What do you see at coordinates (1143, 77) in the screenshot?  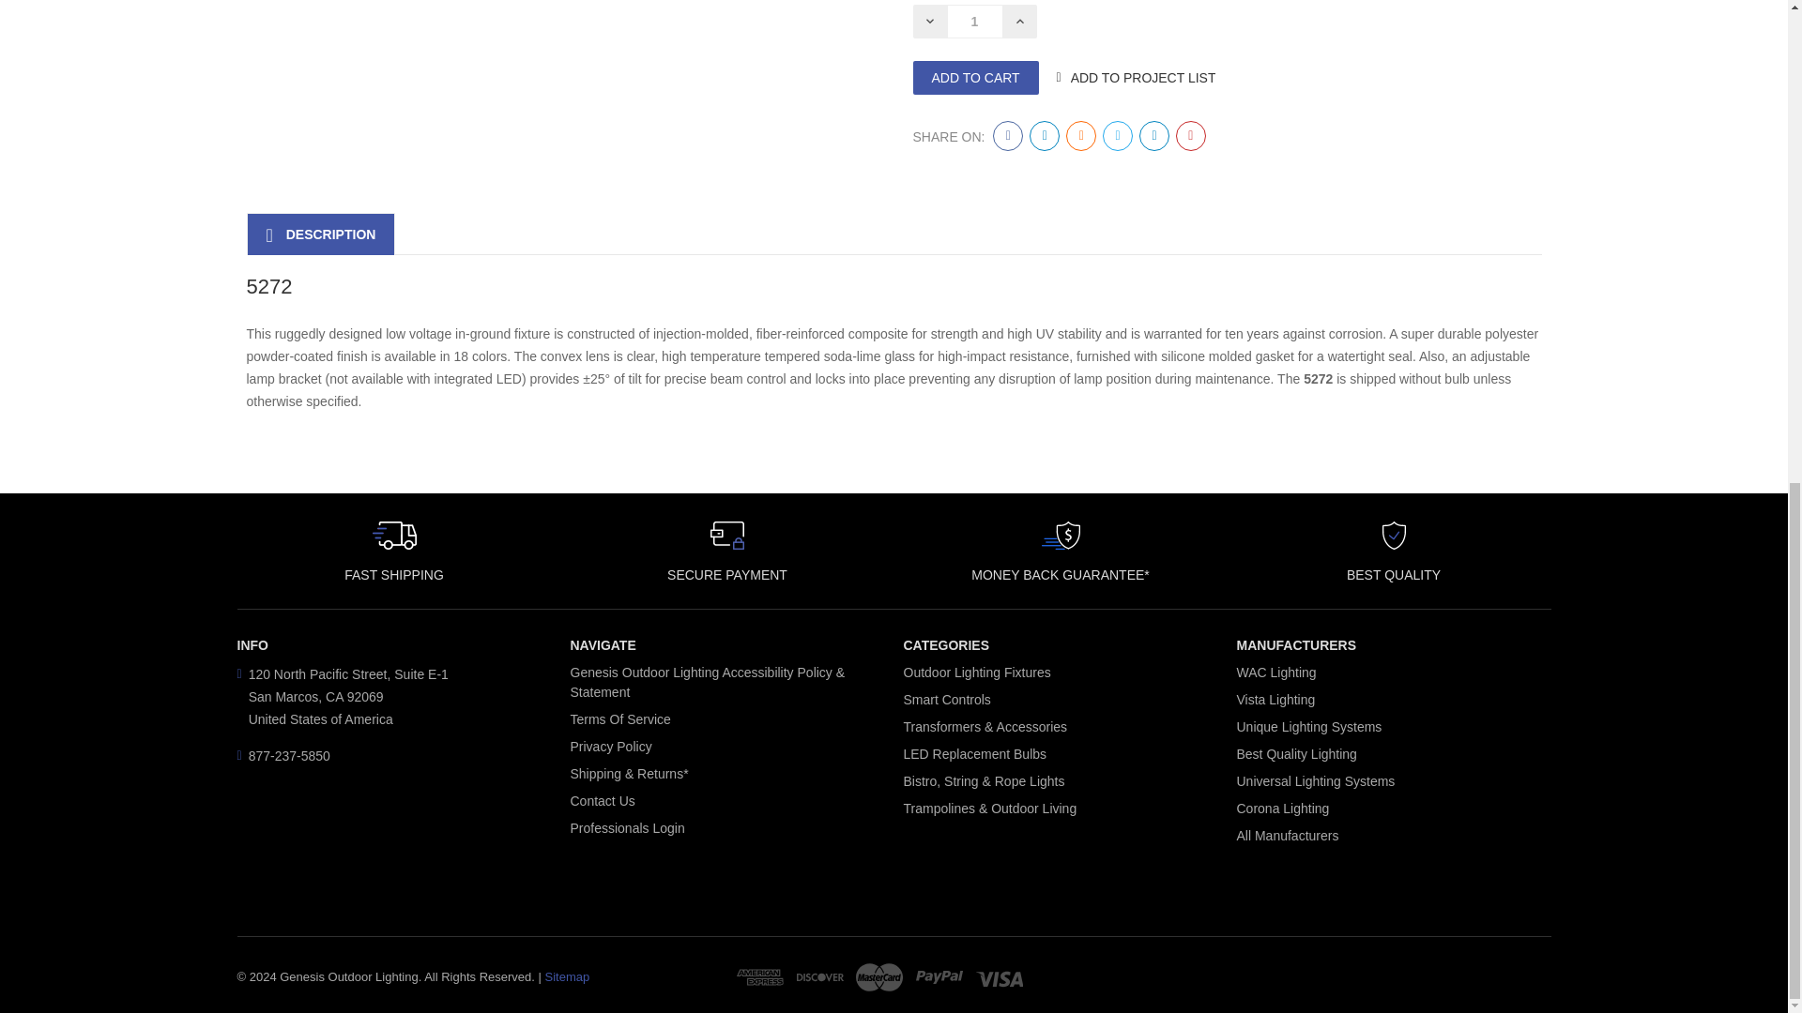 I see `Add to Project list` at bounding box center [1143, 77].